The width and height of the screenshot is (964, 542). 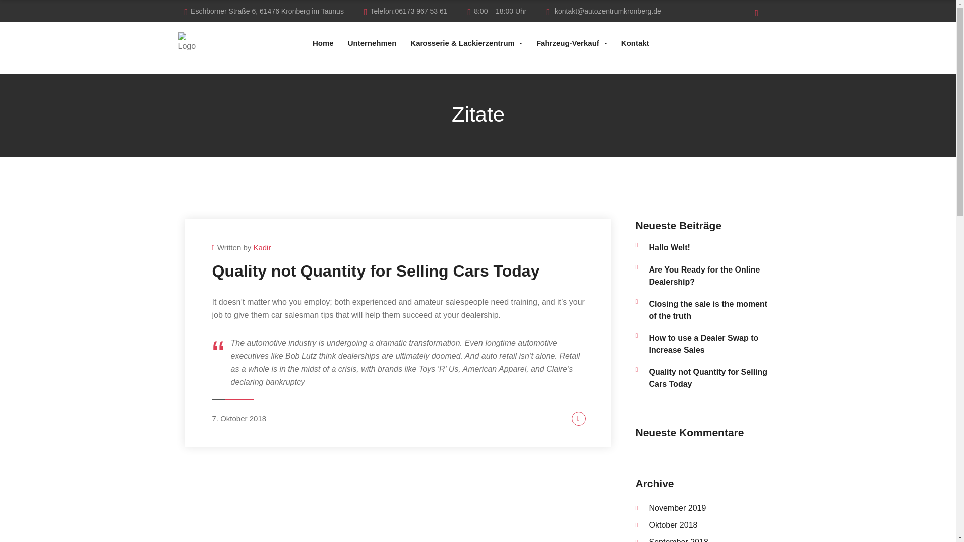 What do you see at coordinates (373, 42) in the screenshot?
I see `Unternehmen` at bounding box center [373, 42].